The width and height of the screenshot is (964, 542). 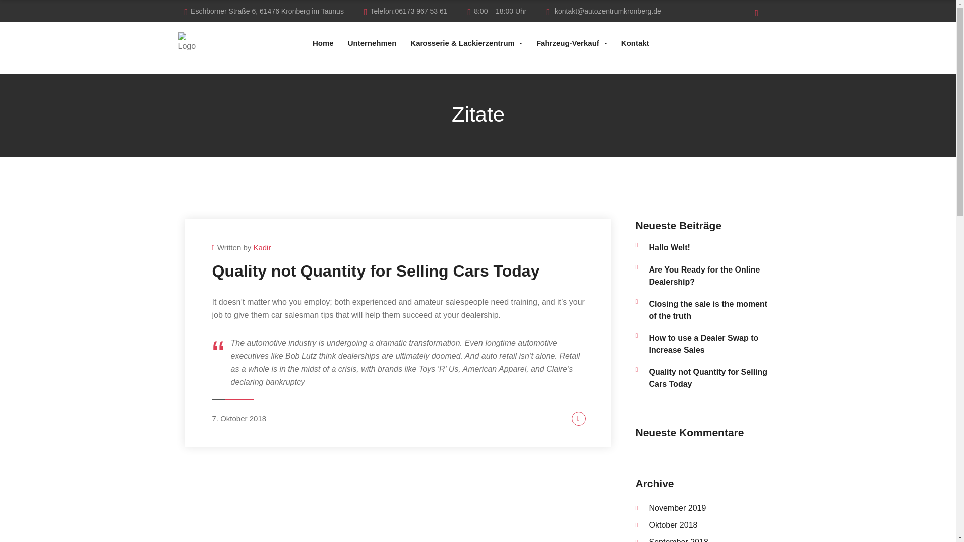 What do you see at coordinates (373, 42) in the screenshot?
I see `Unternehmen` at bounding box center [373, 42].